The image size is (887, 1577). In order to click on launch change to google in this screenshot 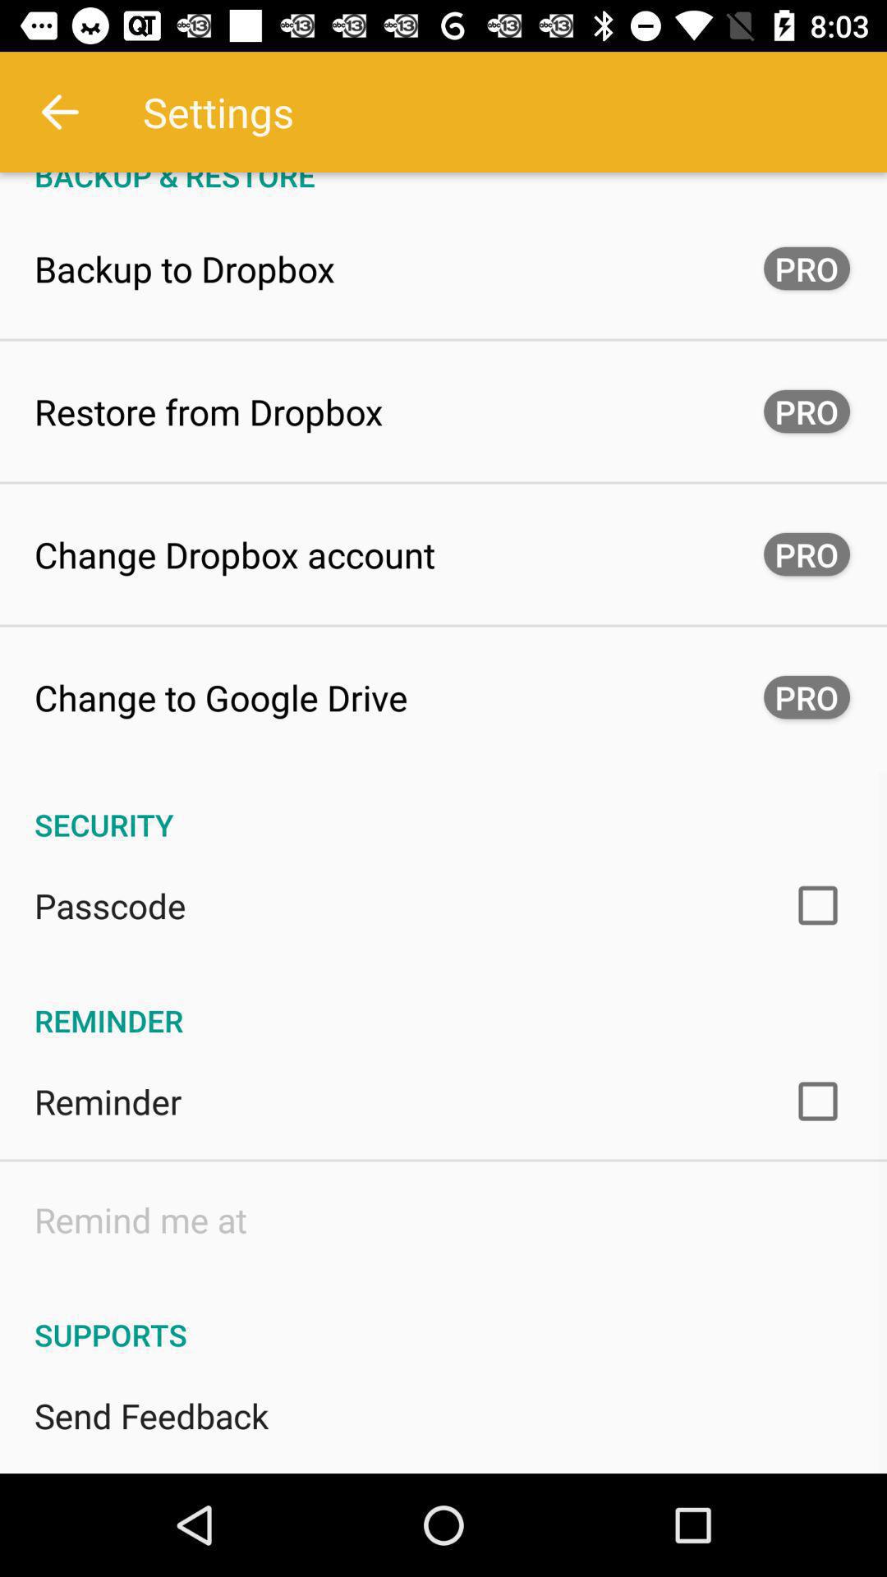, I will do `click(221, 697)`.